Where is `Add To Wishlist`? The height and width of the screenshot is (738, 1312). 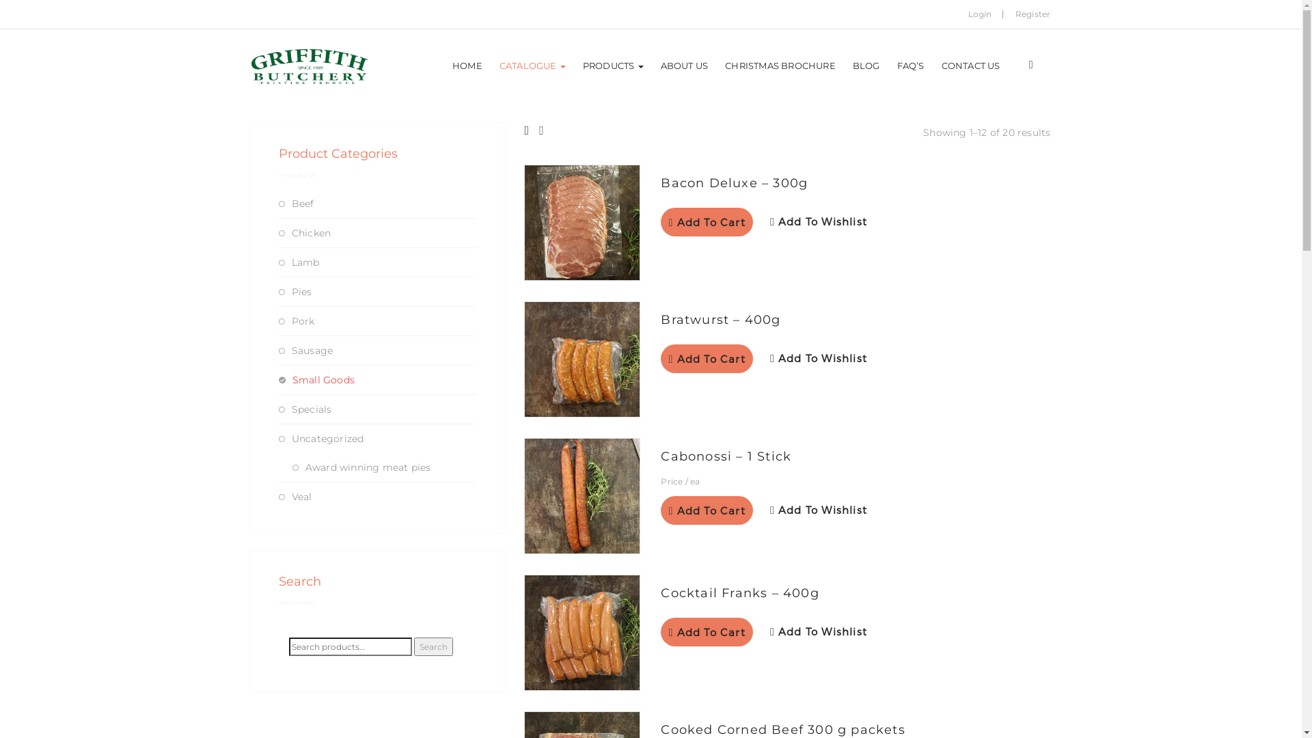
Add To Wishlist is located at coordinates (819, 359).